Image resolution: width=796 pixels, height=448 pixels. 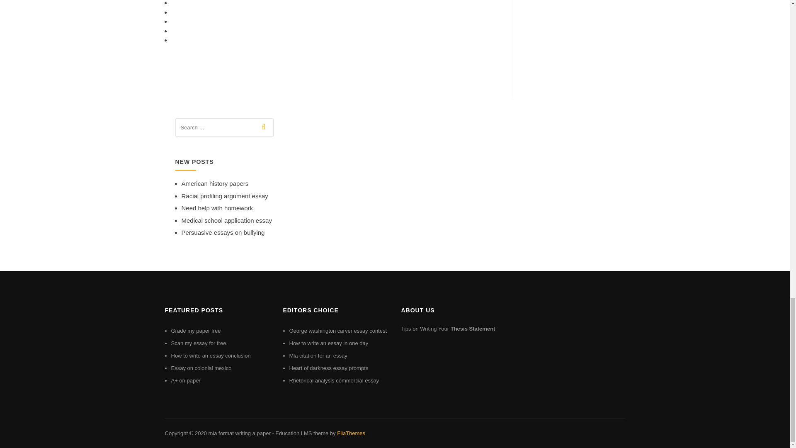 I want to click on Mla citation for an essay, so click(x=318, y=355).